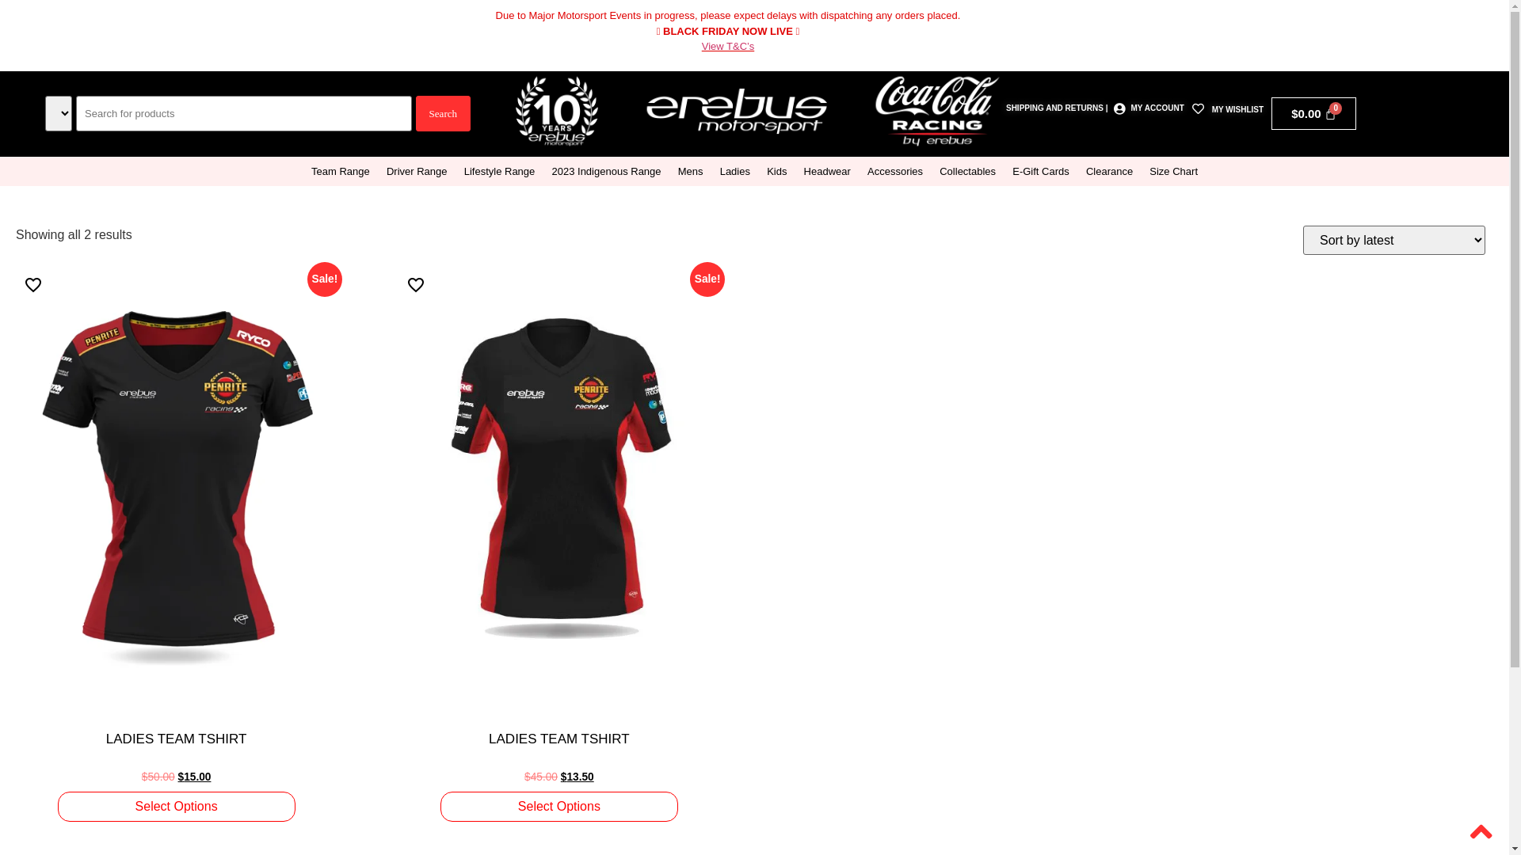 This screenshot has width=1521, height=855. What do you see at coordinates (1158, 108) in the screenshot?
I see `MY ACCOUNT` at bounding box center [1158, 108].